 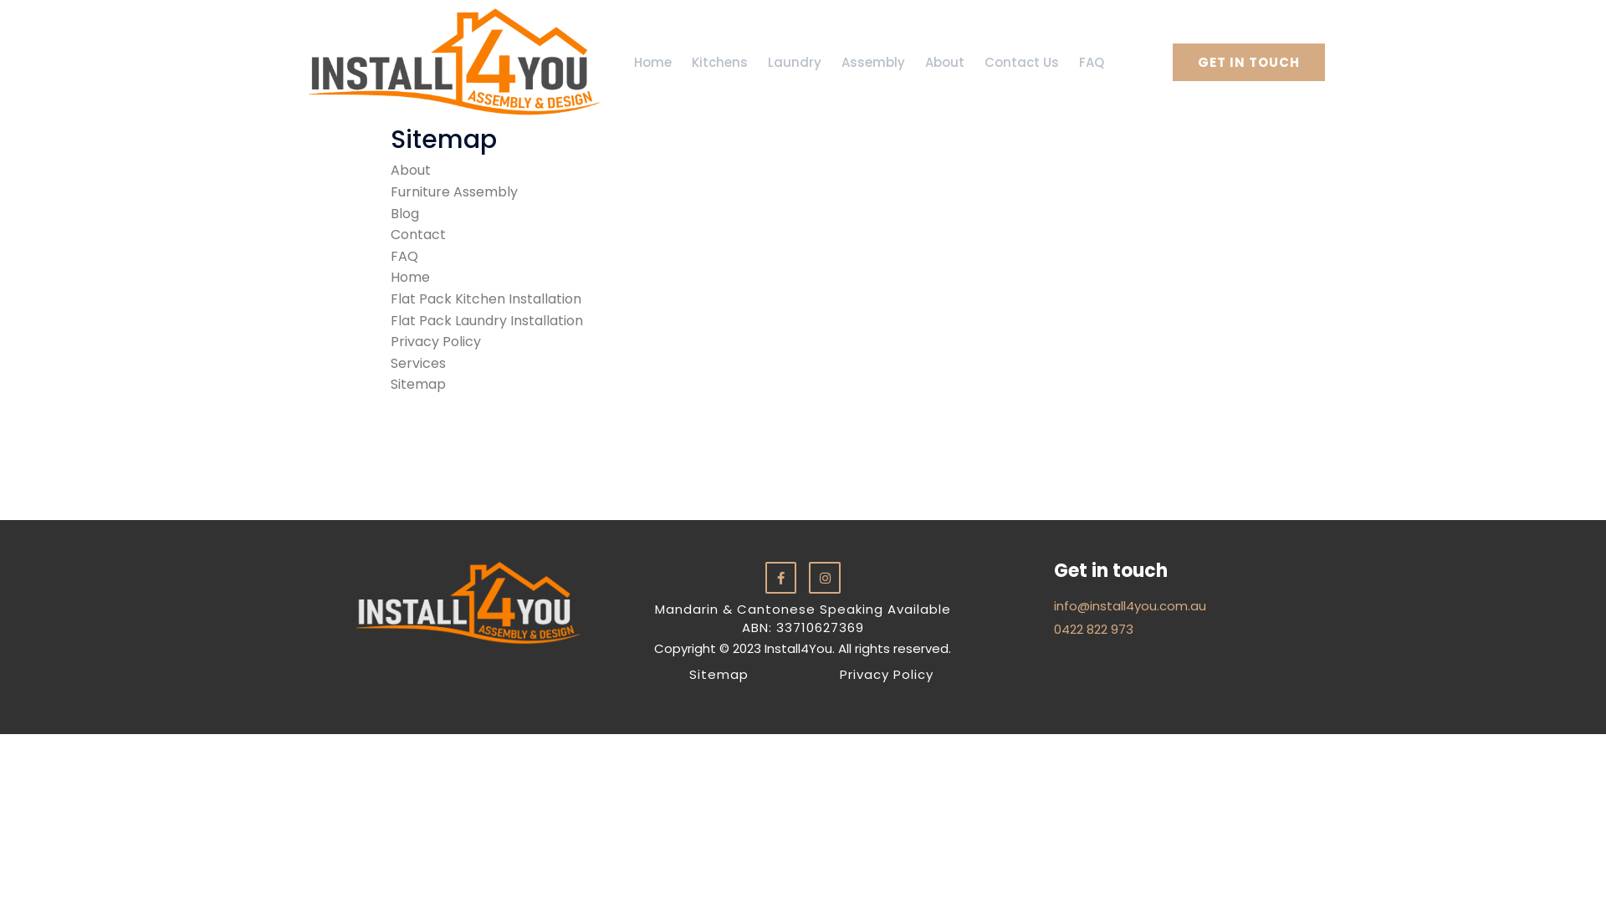 I want to click on Sitemap, so click(x=418, y=385).